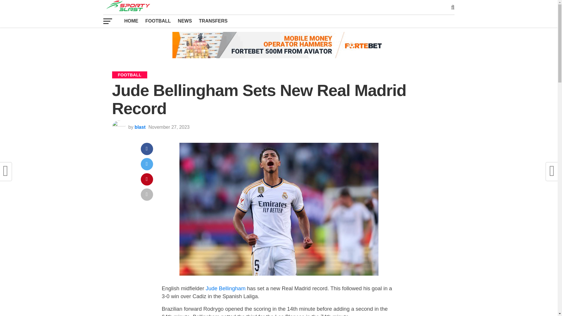 This screenshot has height=316, width=562. Describe the element at coordinates (225, 288) in the screenshot. I see `Jude Bellingham` at that location.